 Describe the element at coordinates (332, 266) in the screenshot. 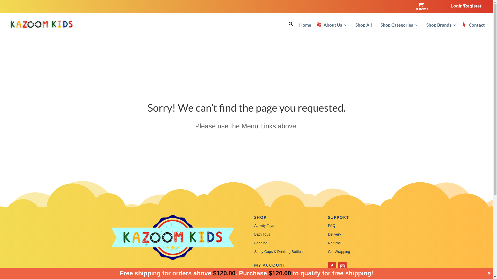

I see `Follow on Facebook` at that location.